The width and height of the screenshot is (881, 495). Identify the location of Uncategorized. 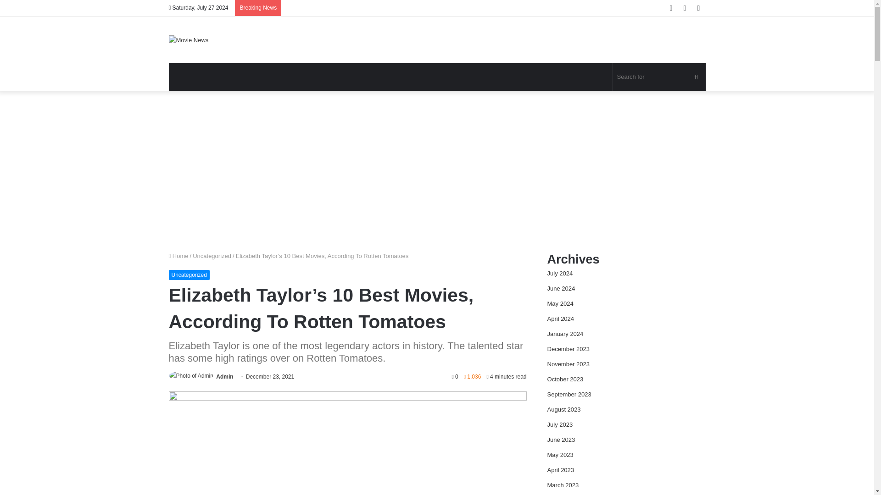
(189, 275).